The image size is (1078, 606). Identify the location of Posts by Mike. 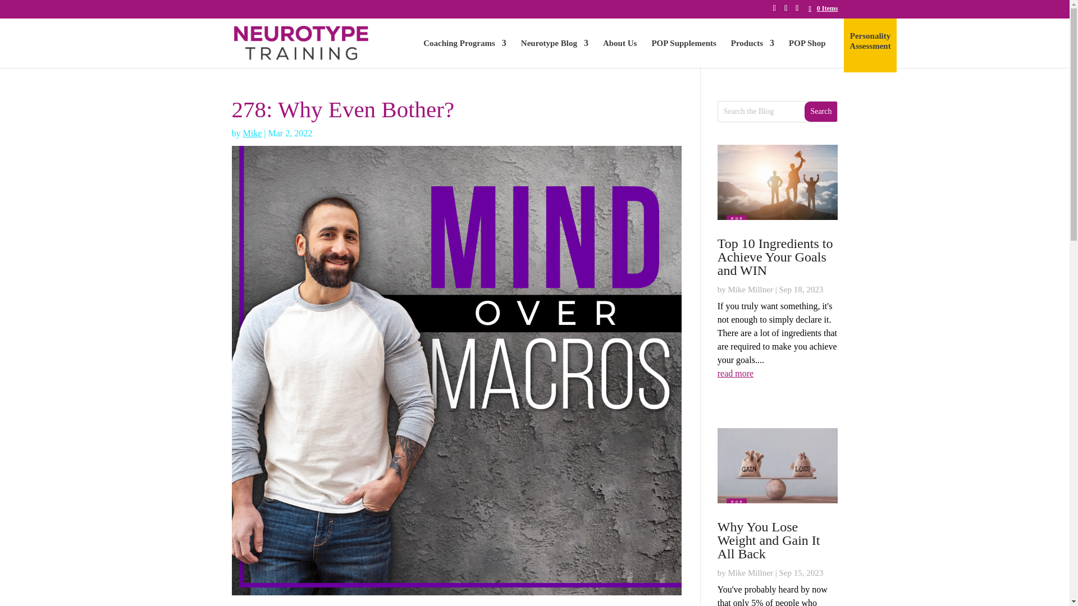
(252, 132).